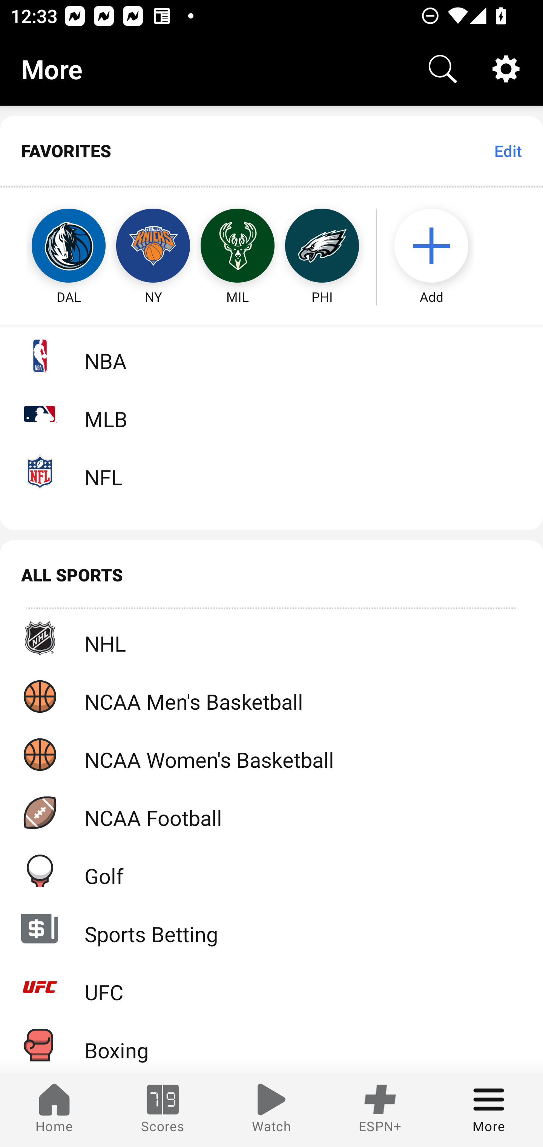  I want to click on Watch, so click(271, 1110).